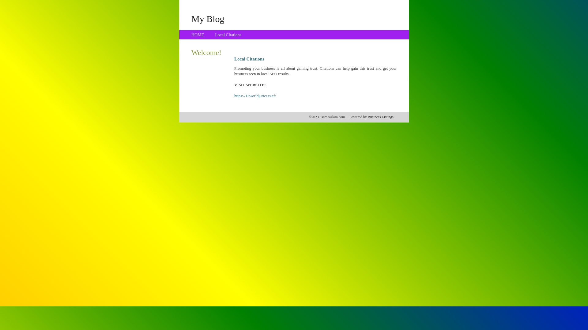 The width and height of the screenshot is (588, 330). What do you see at coordinates (255, 96) in the screenshot?
I see `https://12worldjuricess.cf/` at bounding box center [255, 96].